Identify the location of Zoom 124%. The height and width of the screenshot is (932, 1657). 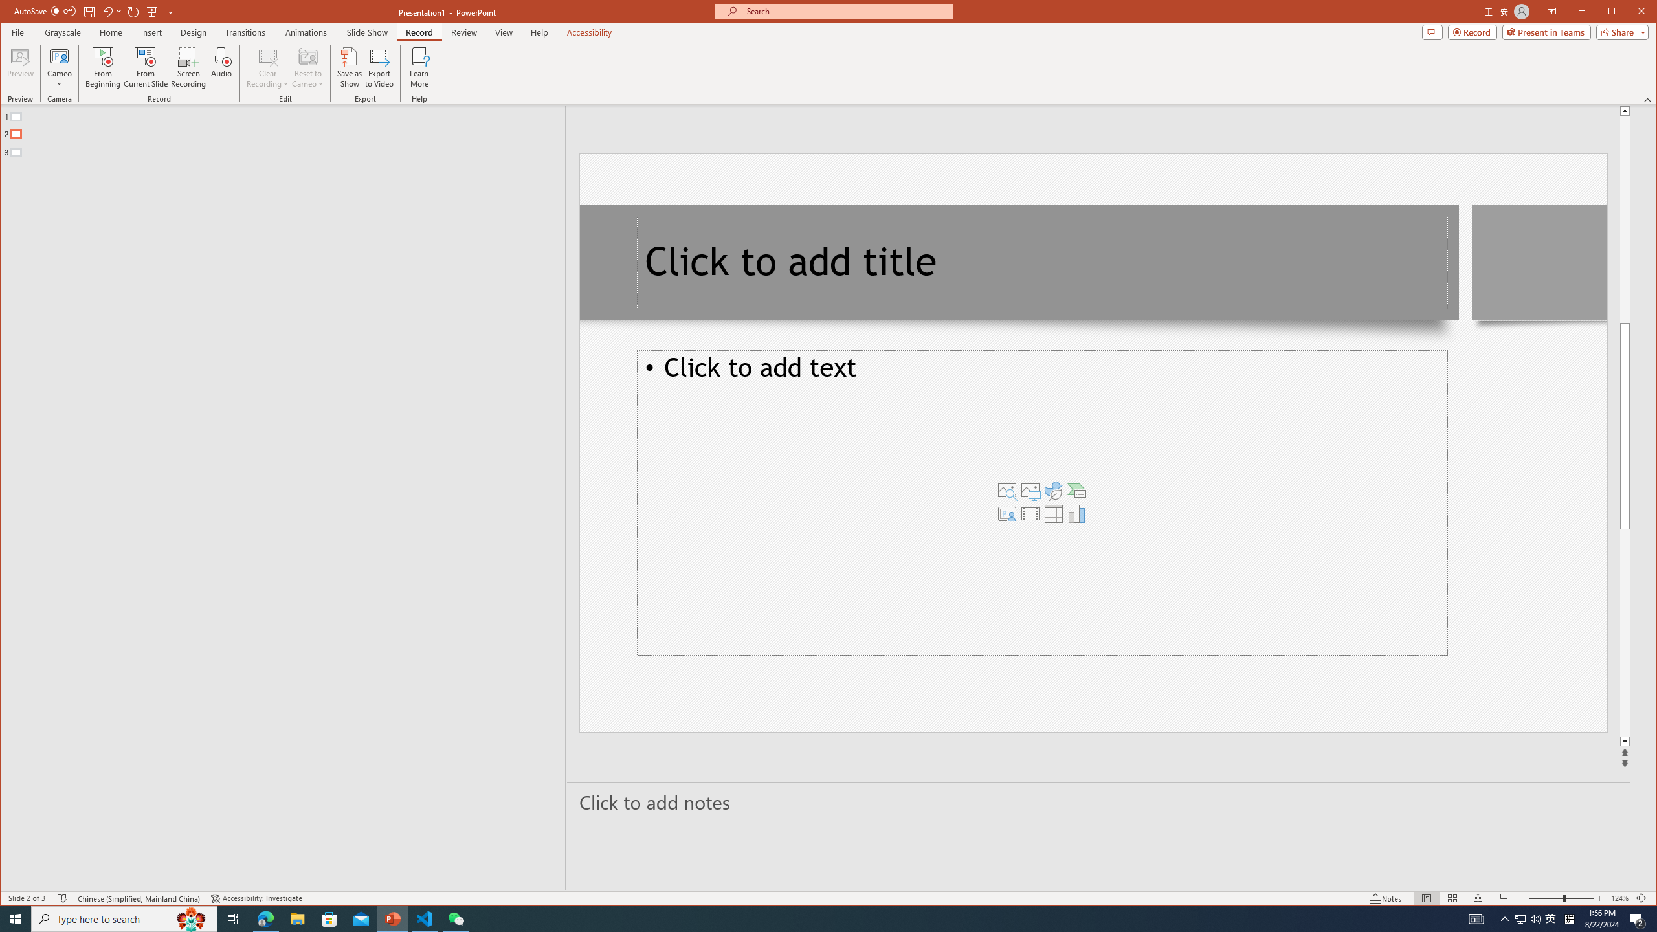
(1619, 898).